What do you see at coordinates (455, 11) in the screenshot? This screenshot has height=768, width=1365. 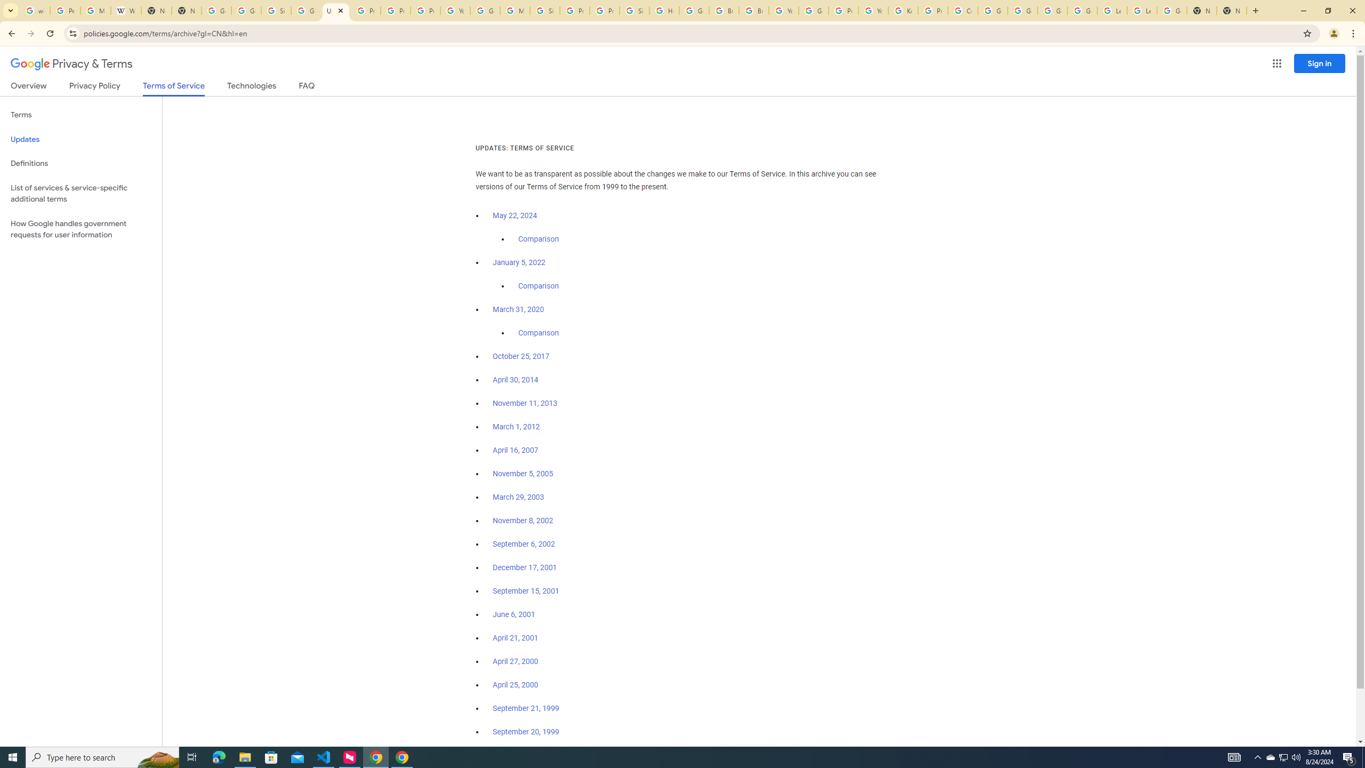 I see `YouTube` at bounding box center [455, 11].